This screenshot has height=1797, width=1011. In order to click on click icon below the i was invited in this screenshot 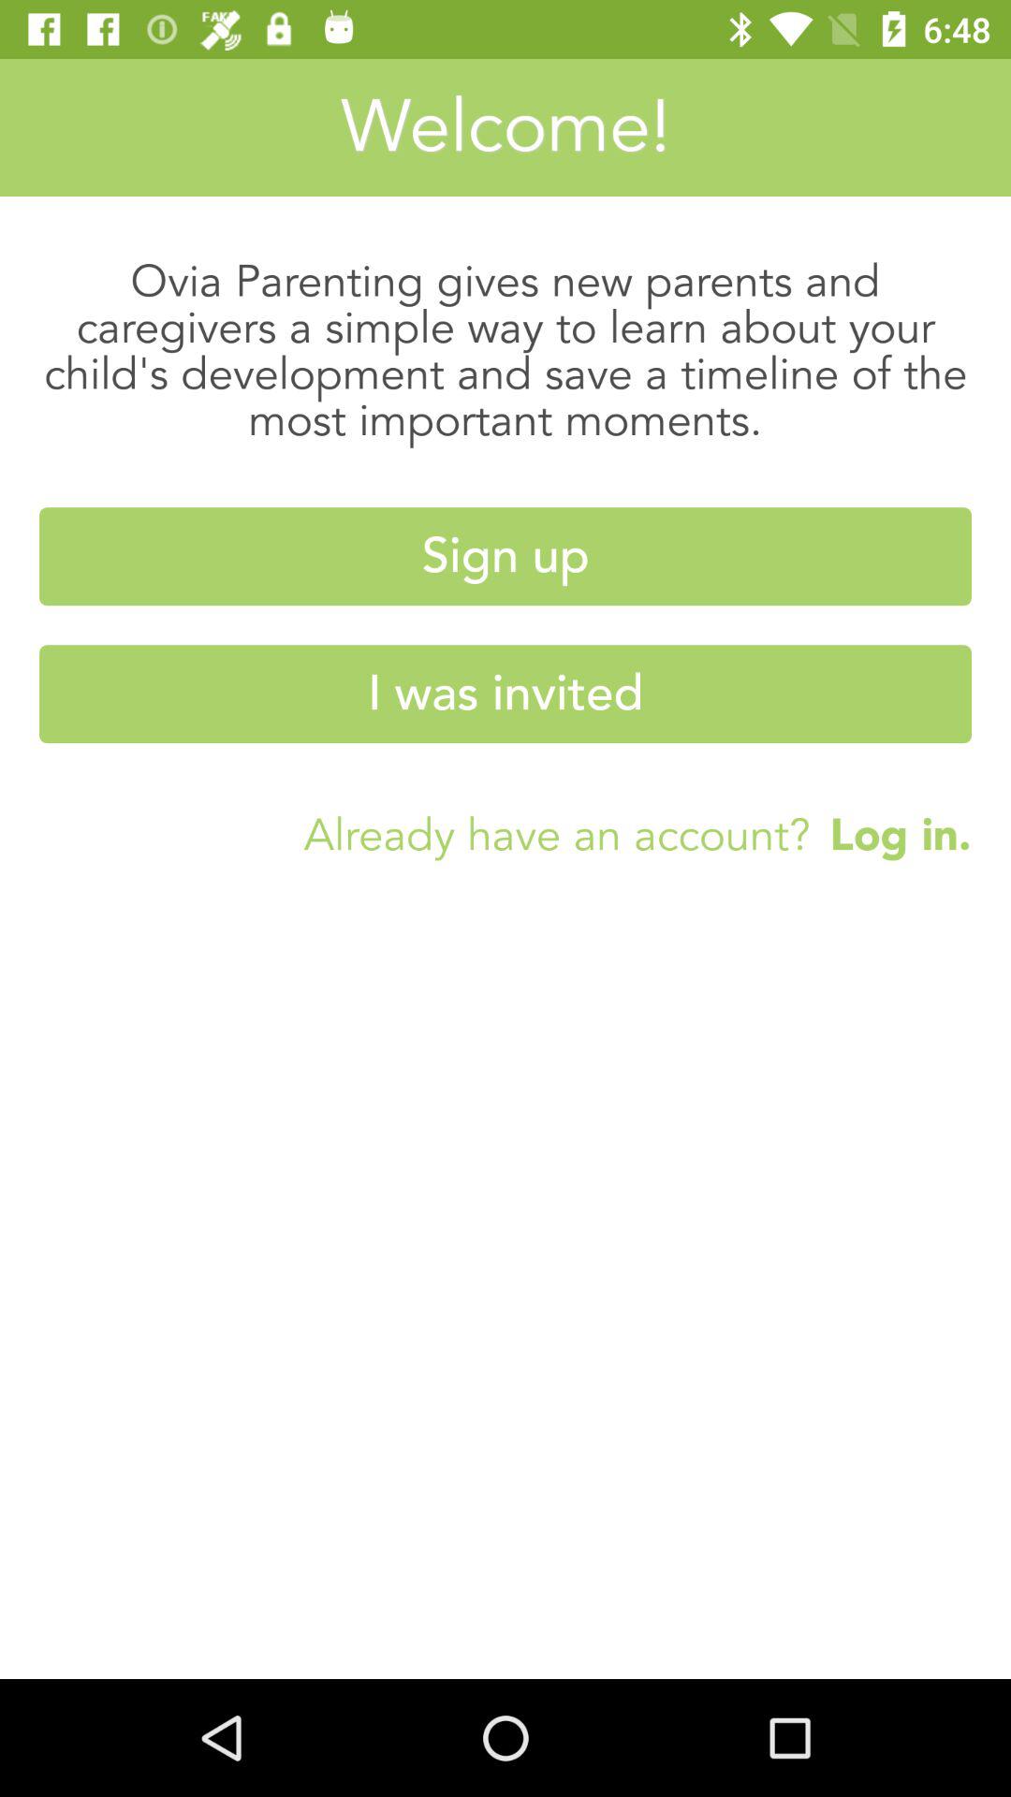, I will do `click(891, 834)`.